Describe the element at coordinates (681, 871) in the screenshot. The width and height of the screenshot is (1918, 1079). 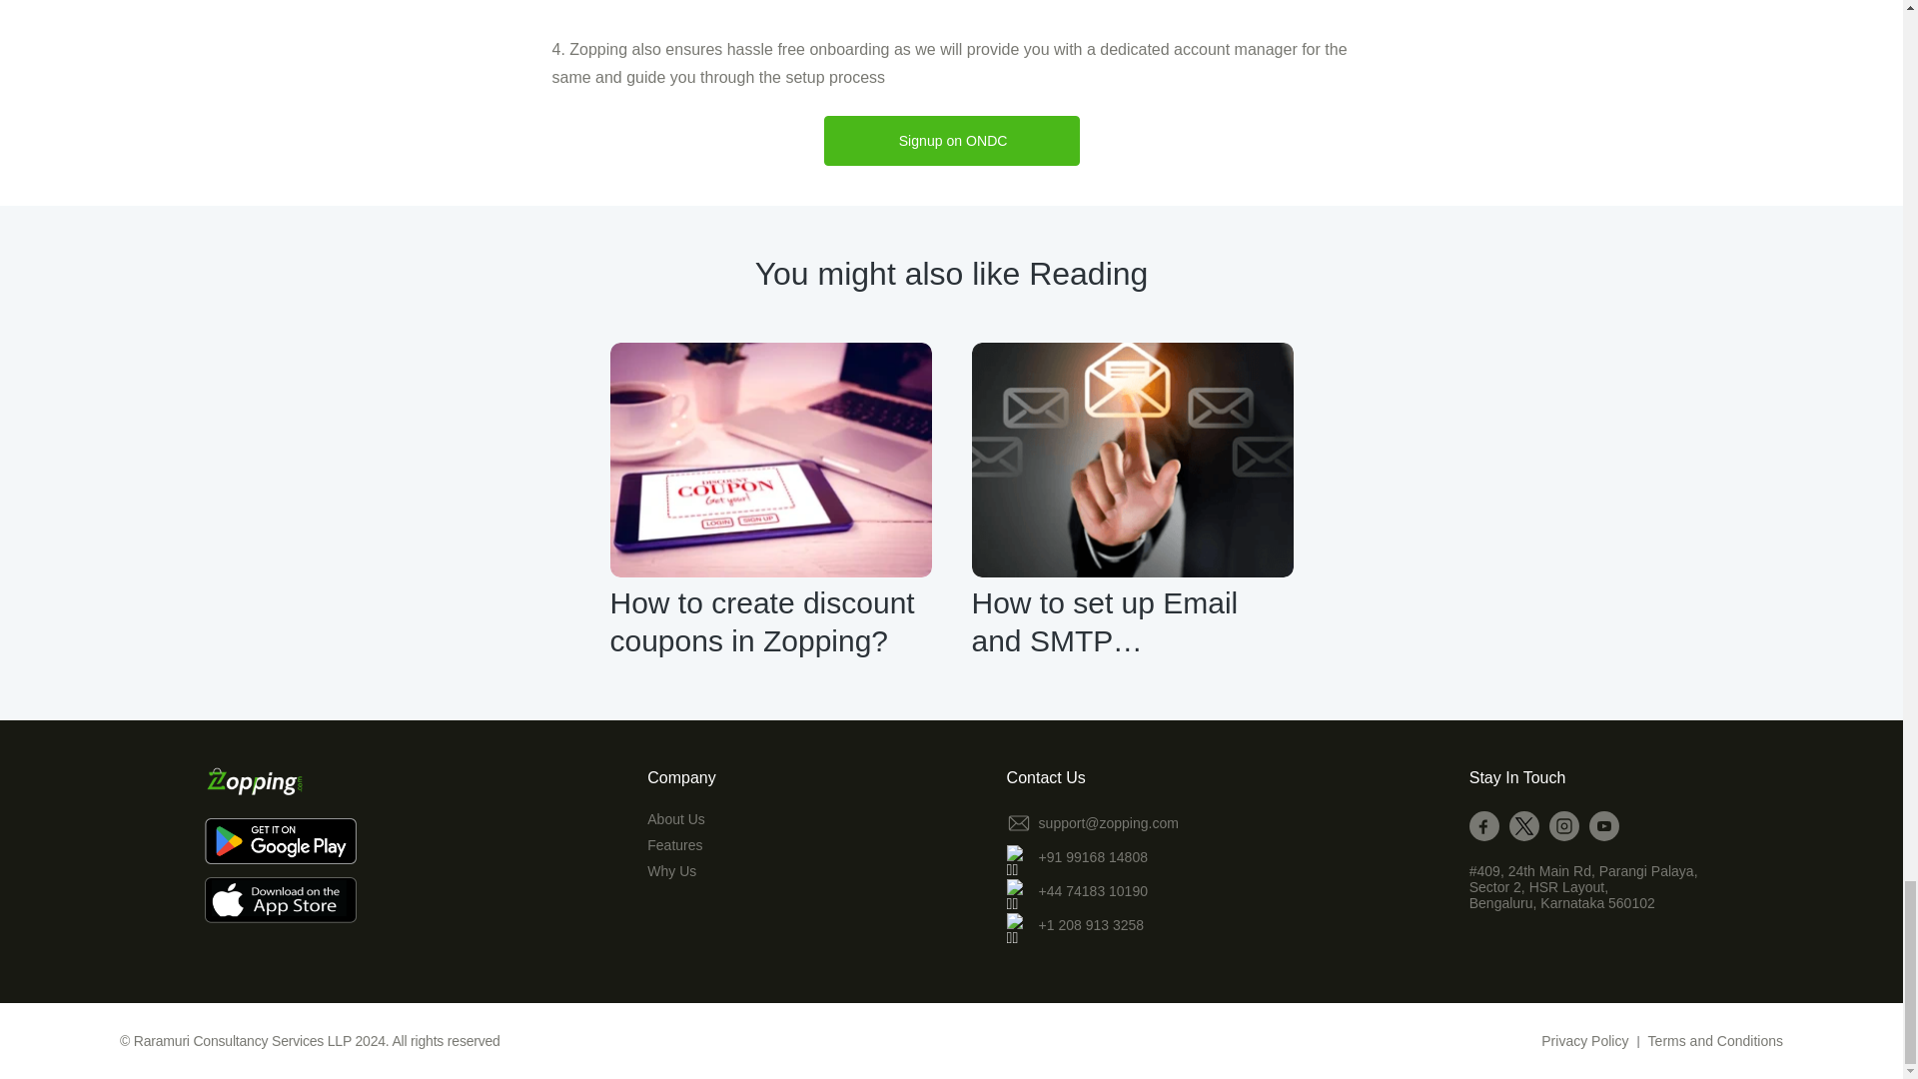
I see `Why Us` at that location.